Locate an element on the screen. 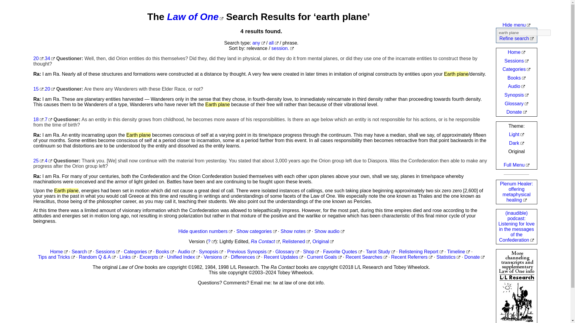  any is located at coordinates (259, 43).